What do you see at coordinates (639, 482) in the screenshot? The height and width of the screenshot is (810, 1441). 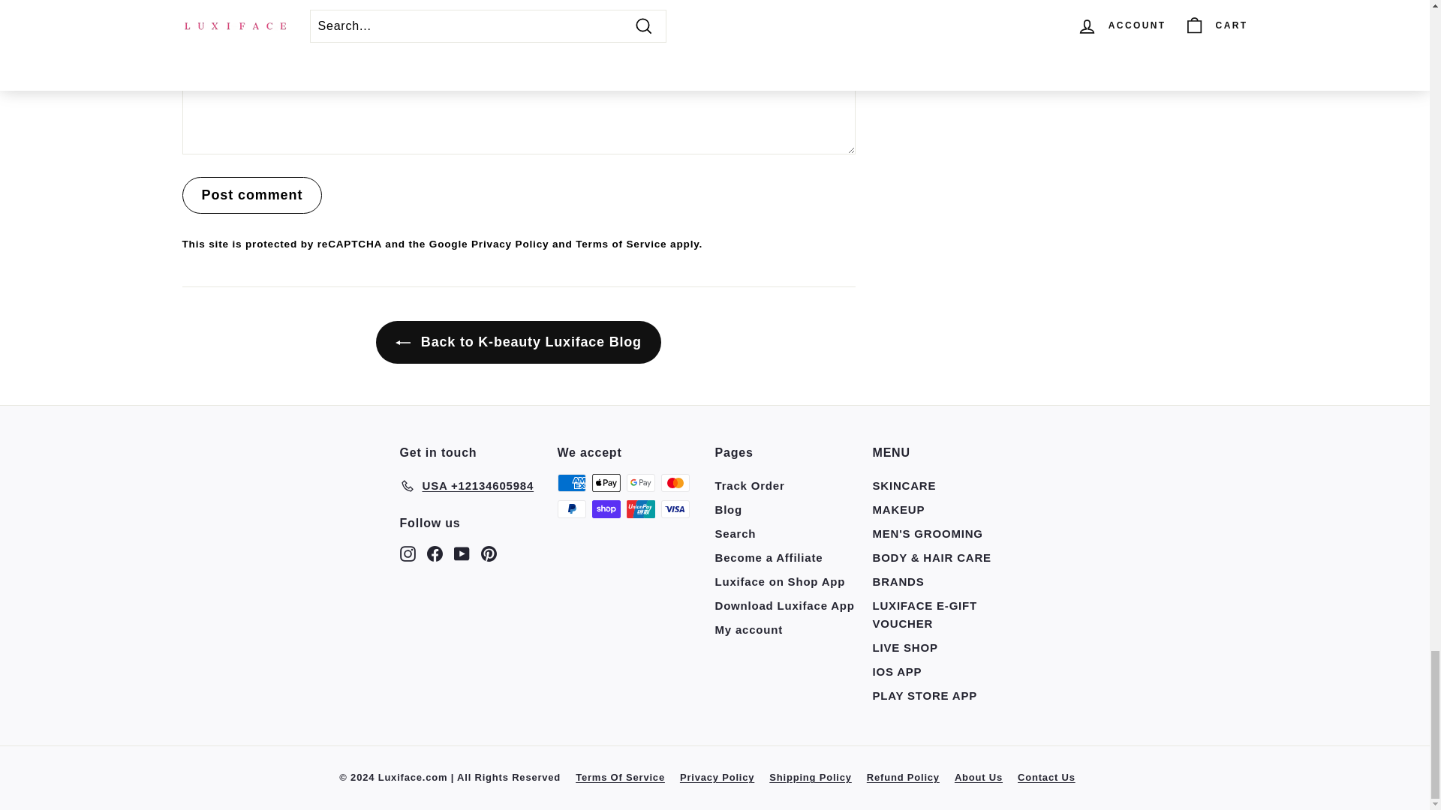 I see `Google Pay` at bounding box center [639, 482].